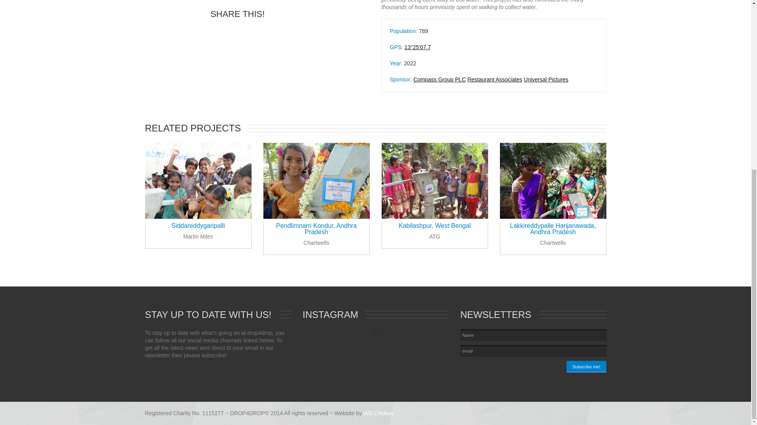  What do you see at coordinates (198, 226) in the screenshot?
I see `Siddareddygaripalli` at bounding box center [198, 226].